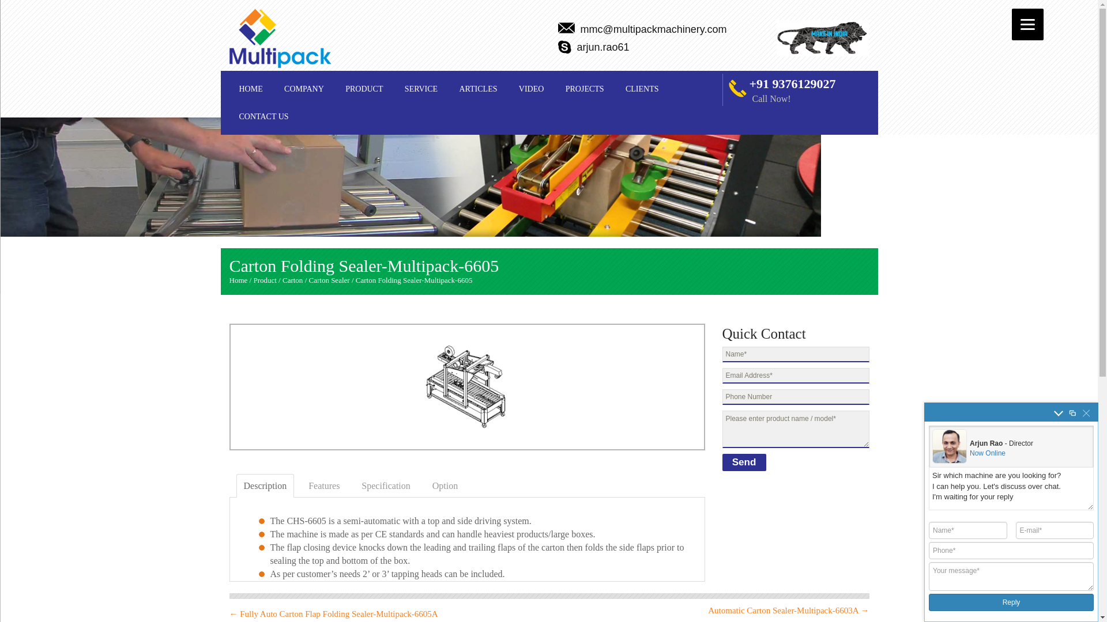 The height and width of the screenshot is (622, 1107). Describe the element at coordinates (239, 280) in the screenshot. I see `Go to Multipack.` at that location.